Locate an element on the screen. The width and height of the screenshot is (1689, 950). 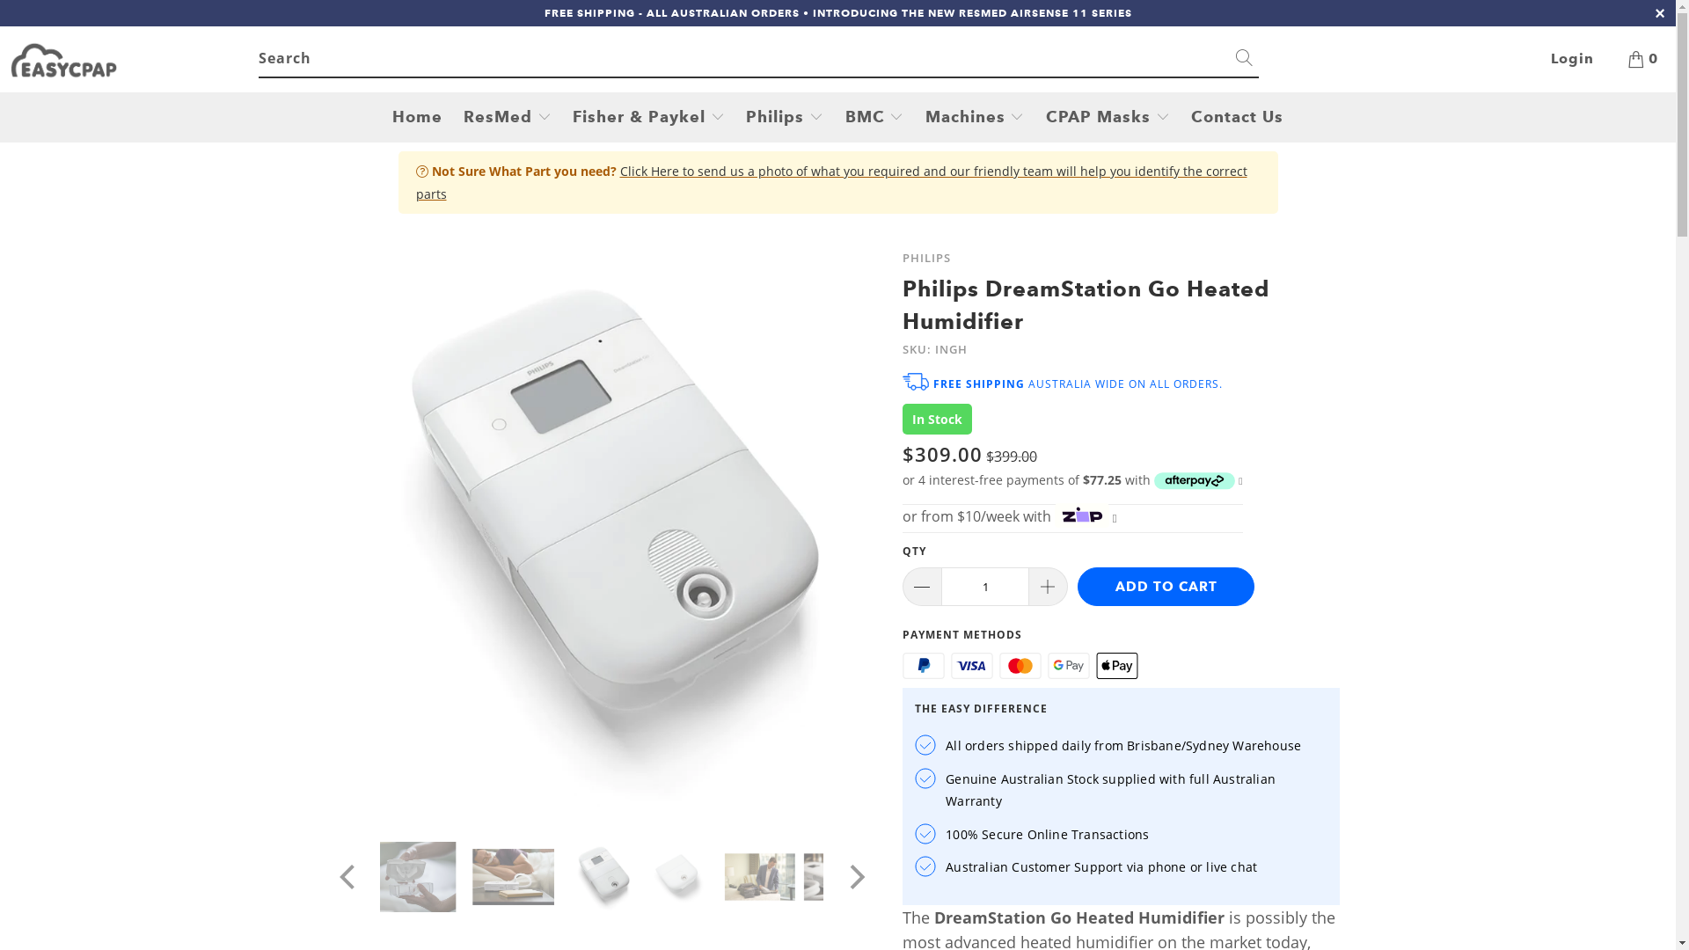
Fisher & Paykel is located at coordinates (649, 118).